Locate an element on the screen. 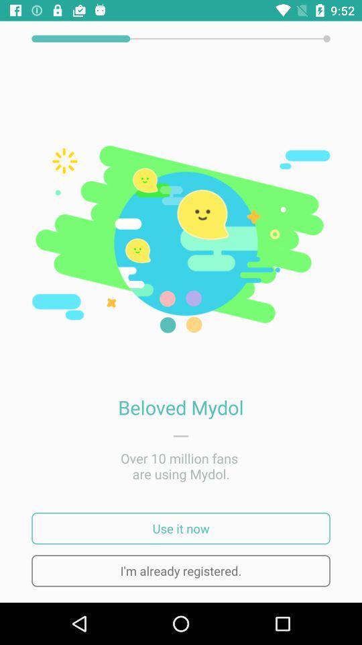 The width and height of the screenshot is (362, 645). flip until the use it now is located at coordinates (181, 528).